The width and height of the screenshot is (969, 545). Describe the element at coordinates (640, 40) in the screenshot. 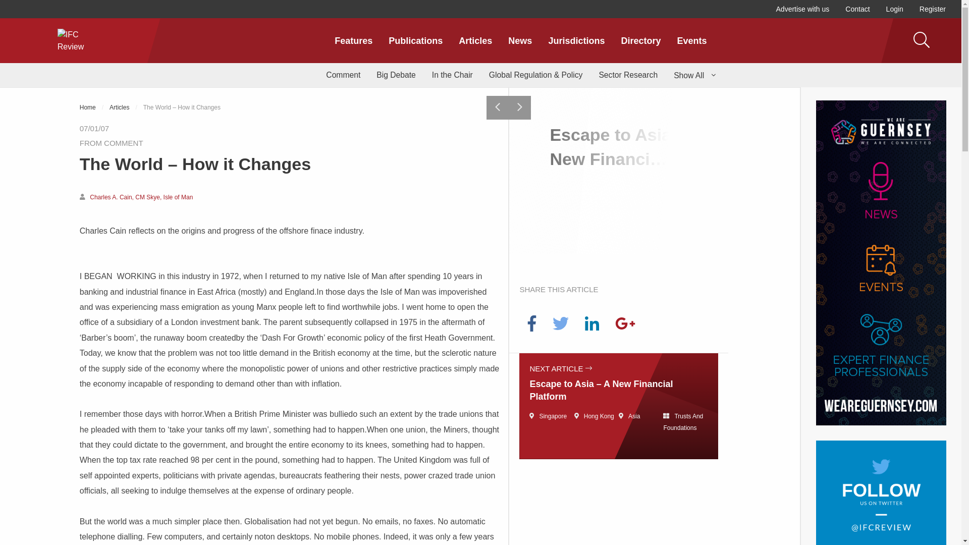

I see `Directory` at that location.